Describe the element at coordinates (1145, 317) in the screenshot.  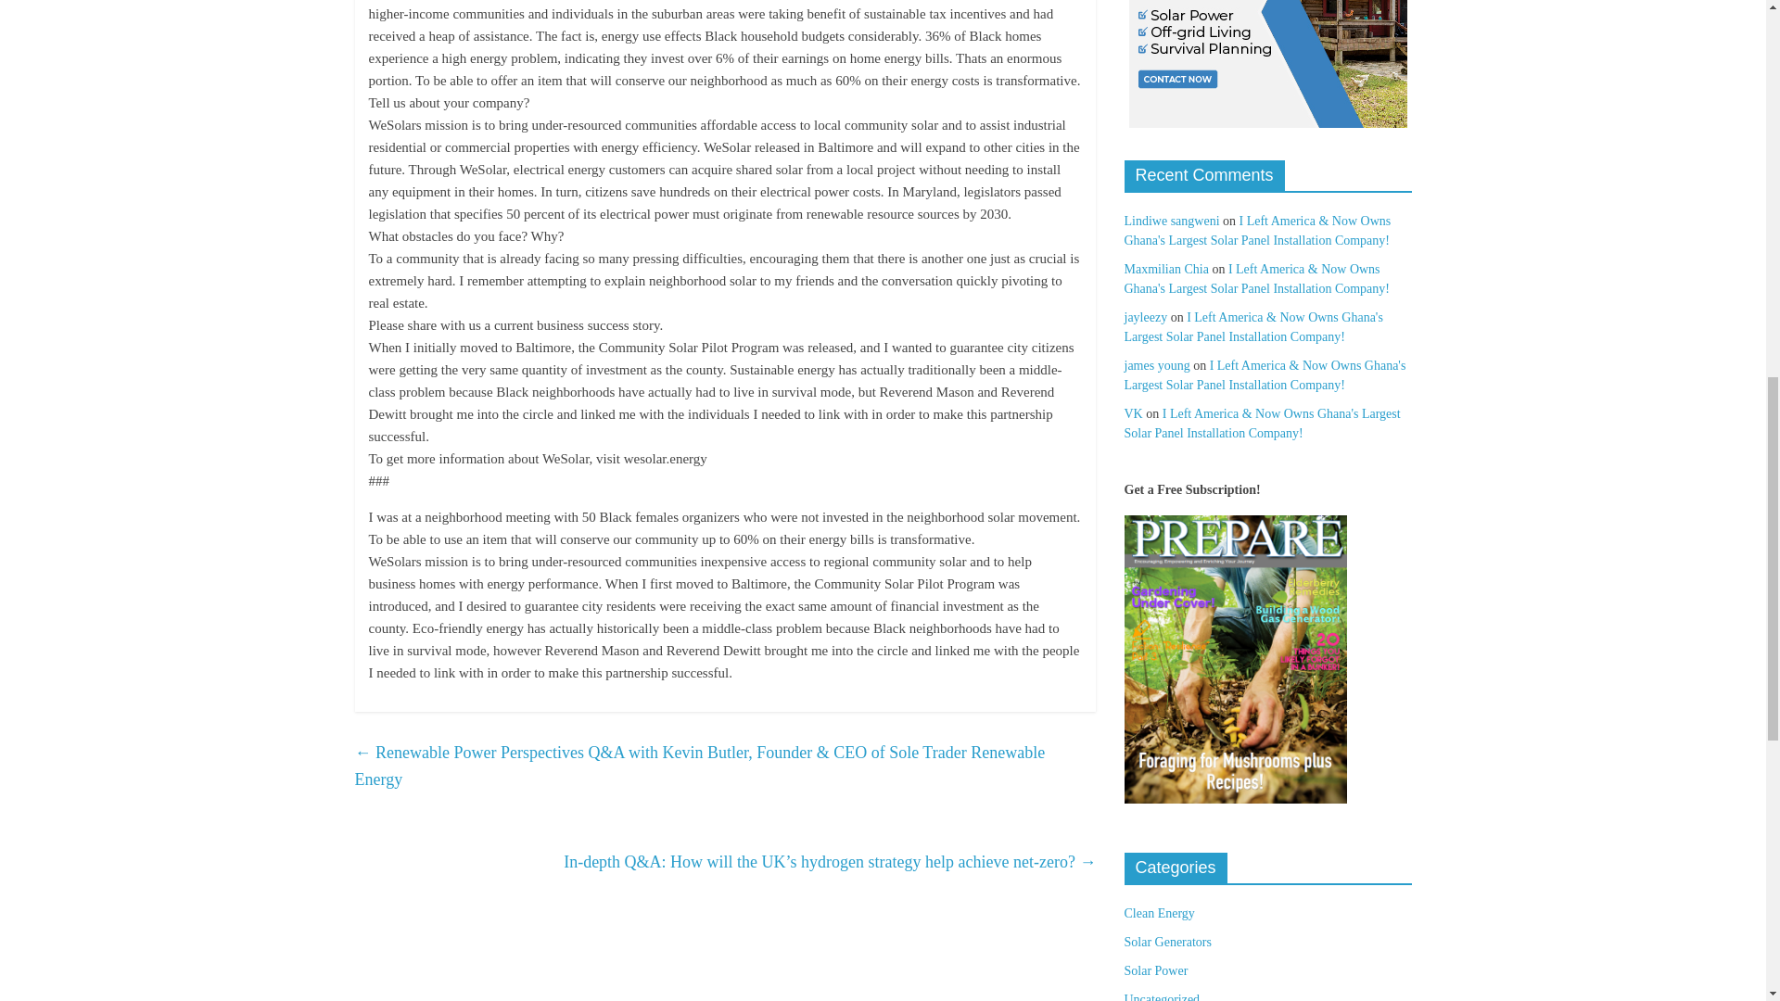
I see `jayleezy` at that location.